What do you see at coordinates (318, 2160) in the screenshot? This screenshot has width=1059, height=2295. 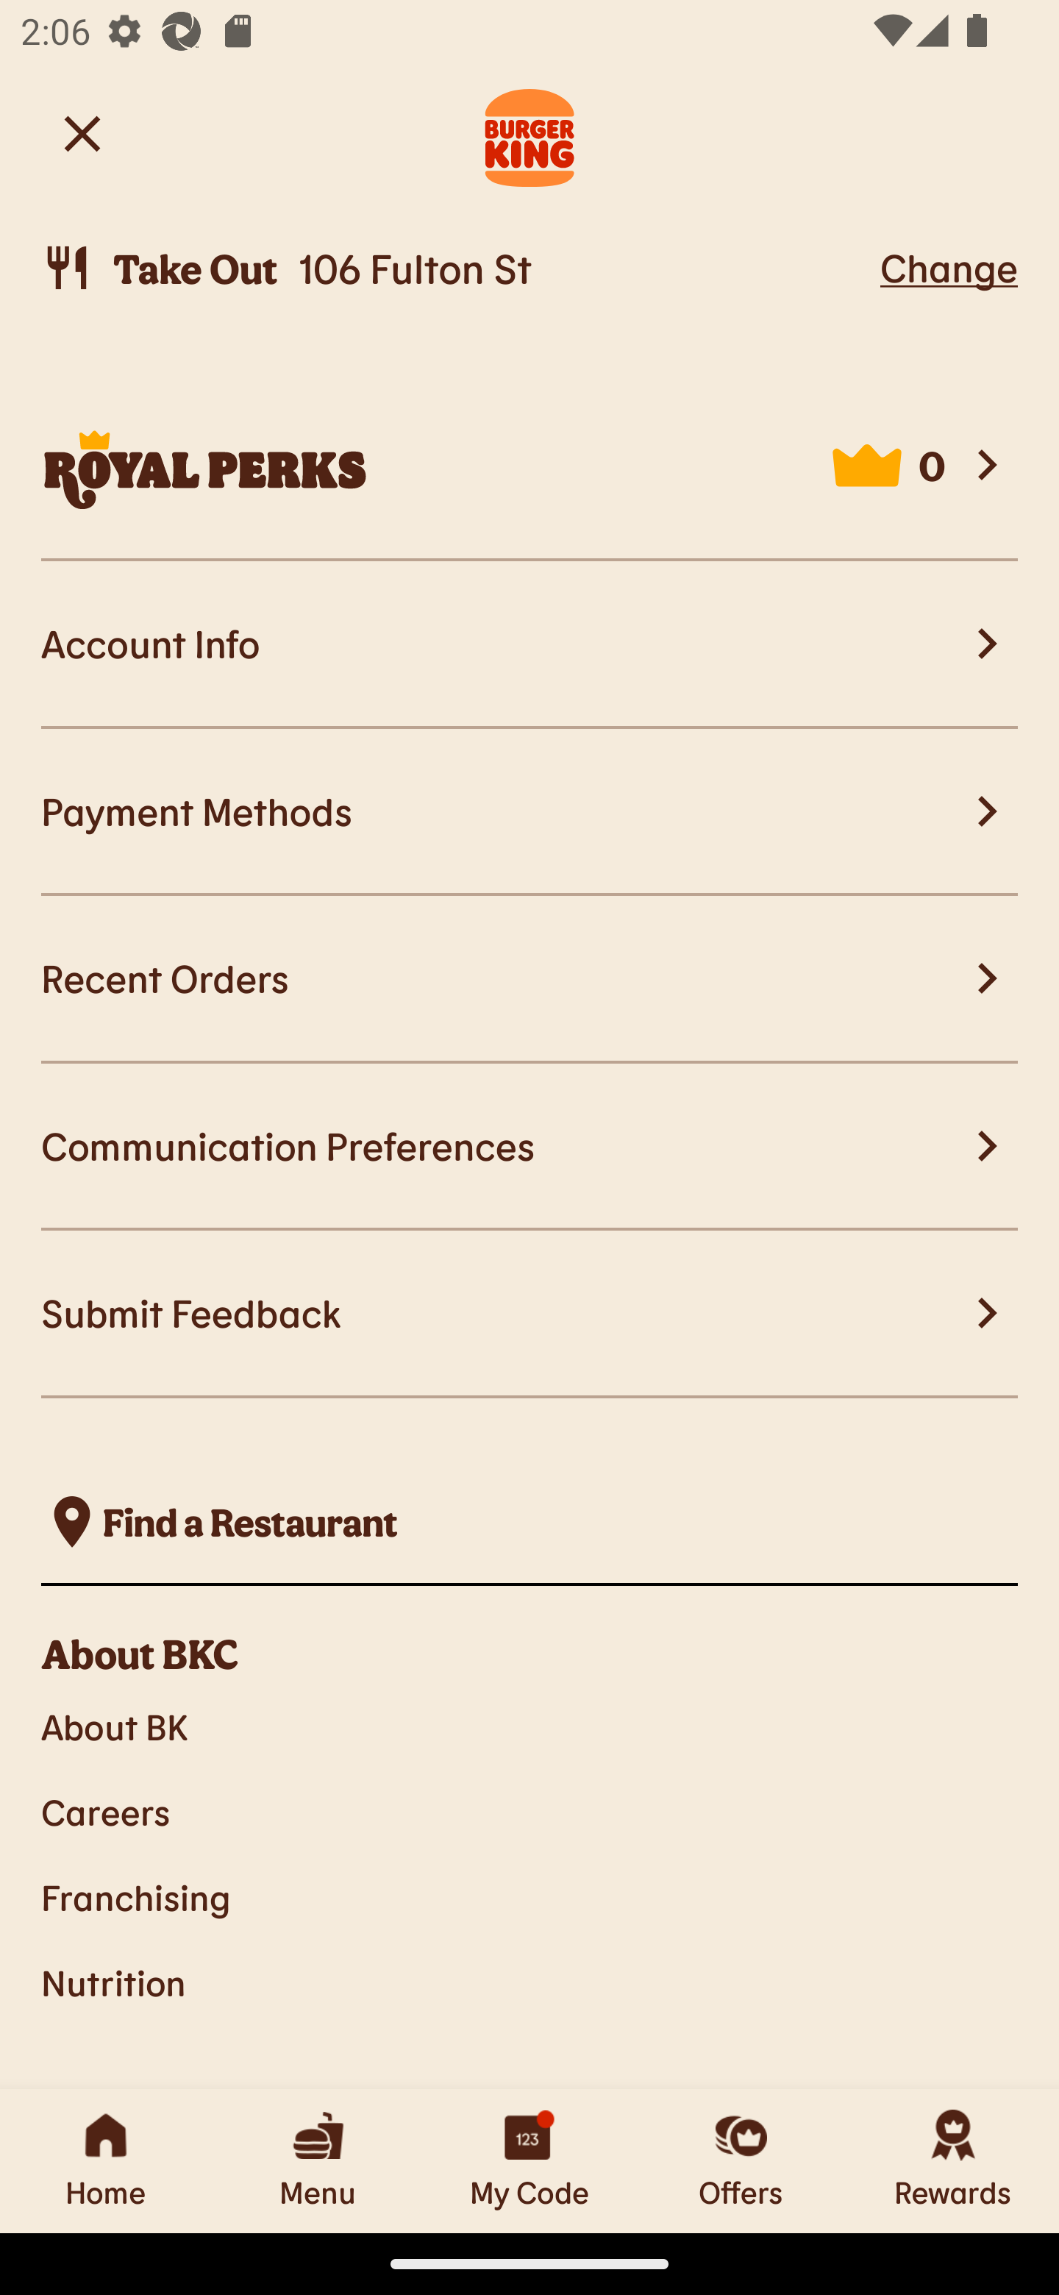 I see `Menu` at bounding box center [318, 2160].